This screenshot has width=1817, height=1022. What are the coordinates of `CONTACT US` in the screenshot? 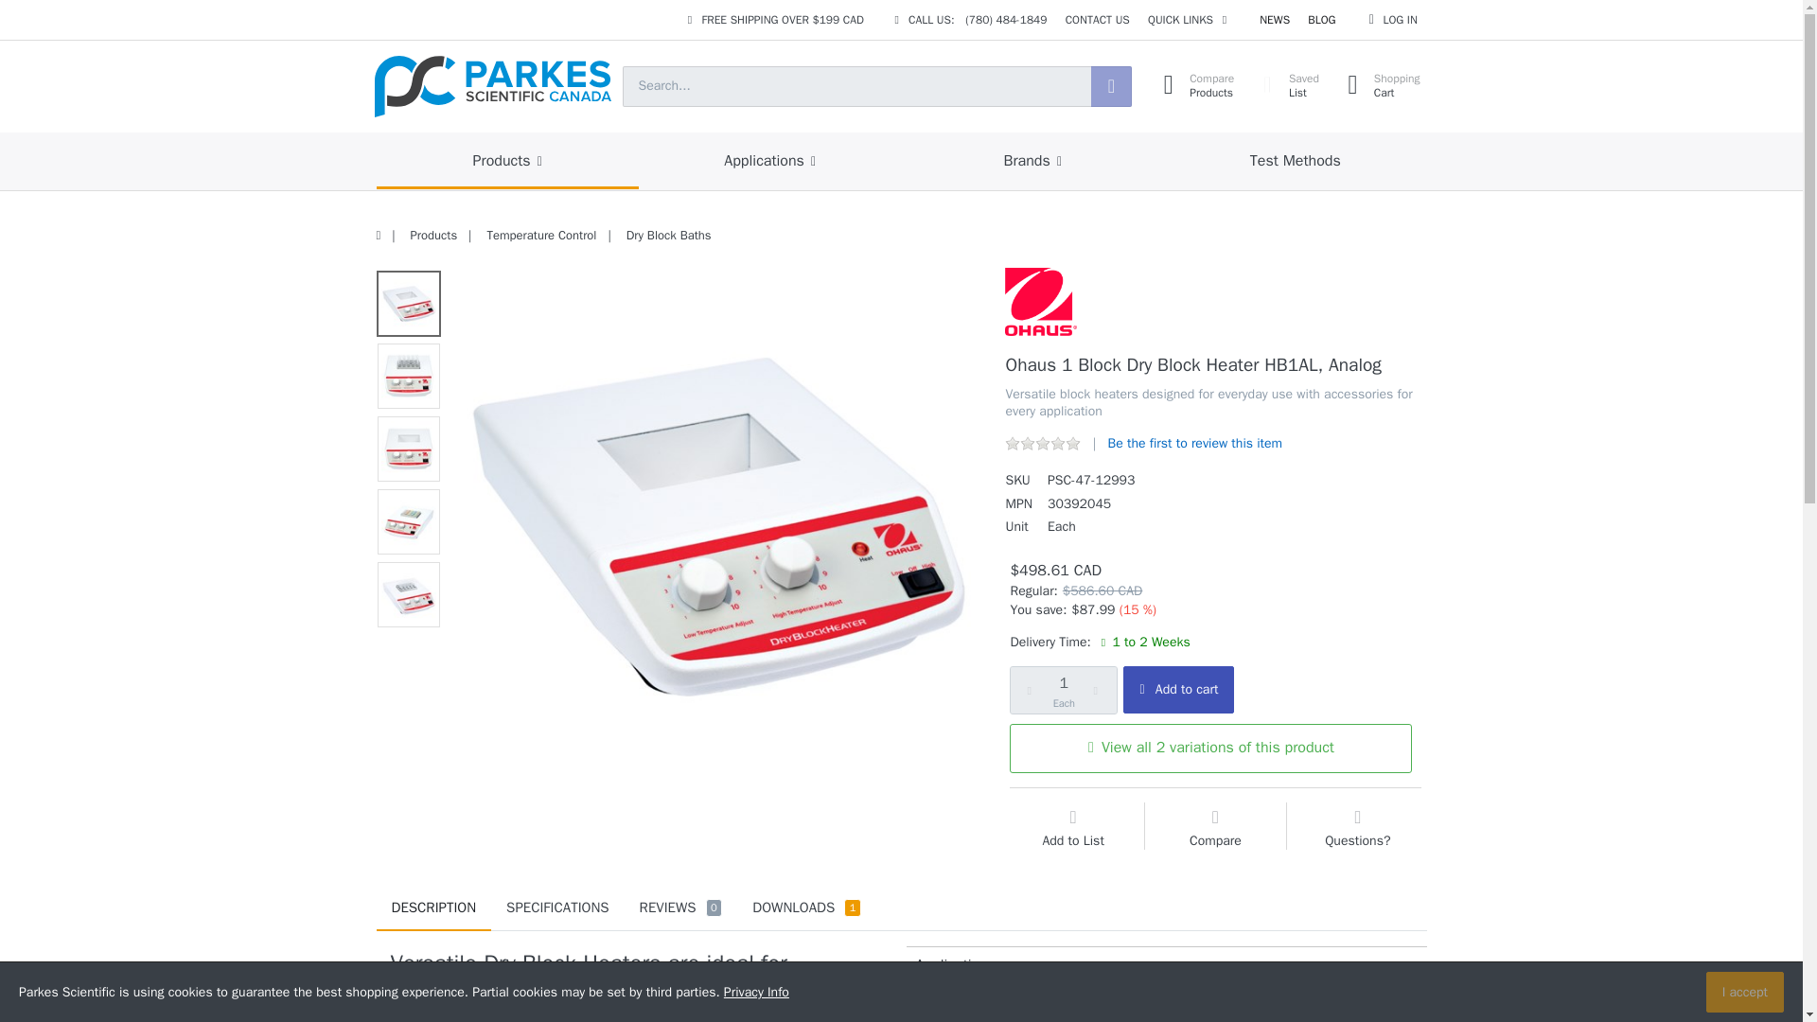 It's located at (1097, 20).